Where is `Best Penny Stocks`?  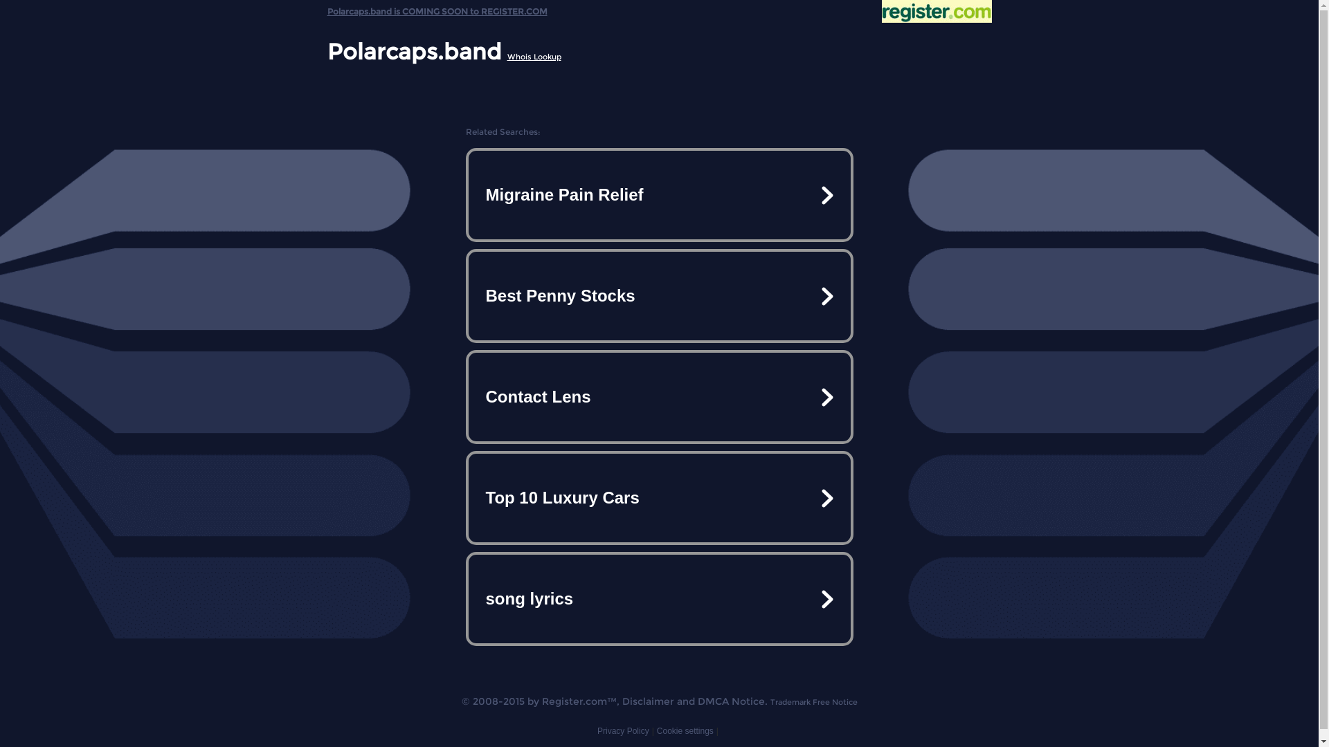 Best Penny Stocks is located at coordinates (659, 296).